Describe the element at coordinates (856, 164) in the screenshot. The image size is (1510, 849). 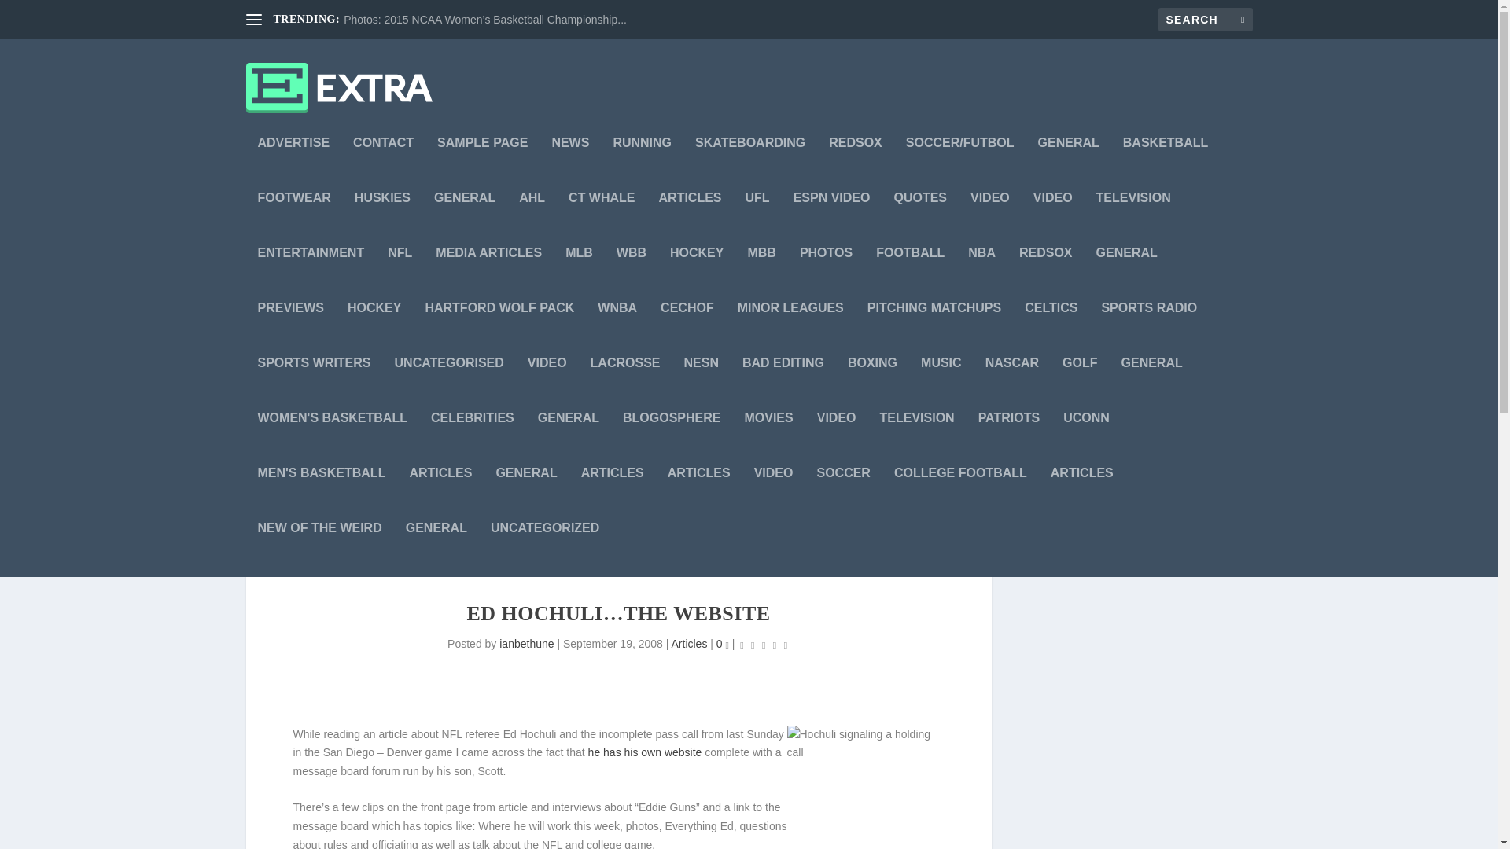
I see `REDSOX` at that location.